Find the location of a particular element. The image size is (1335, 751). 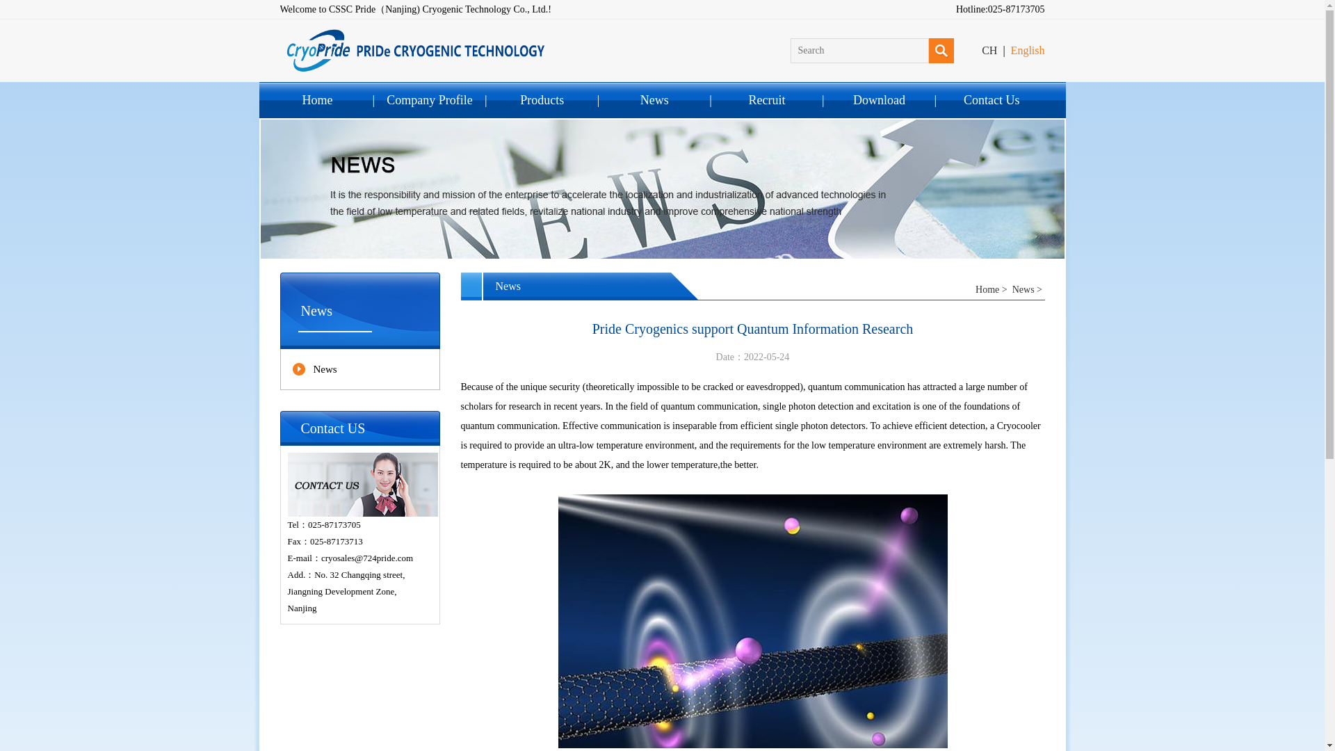

Home is located at coordinates (987, 289).